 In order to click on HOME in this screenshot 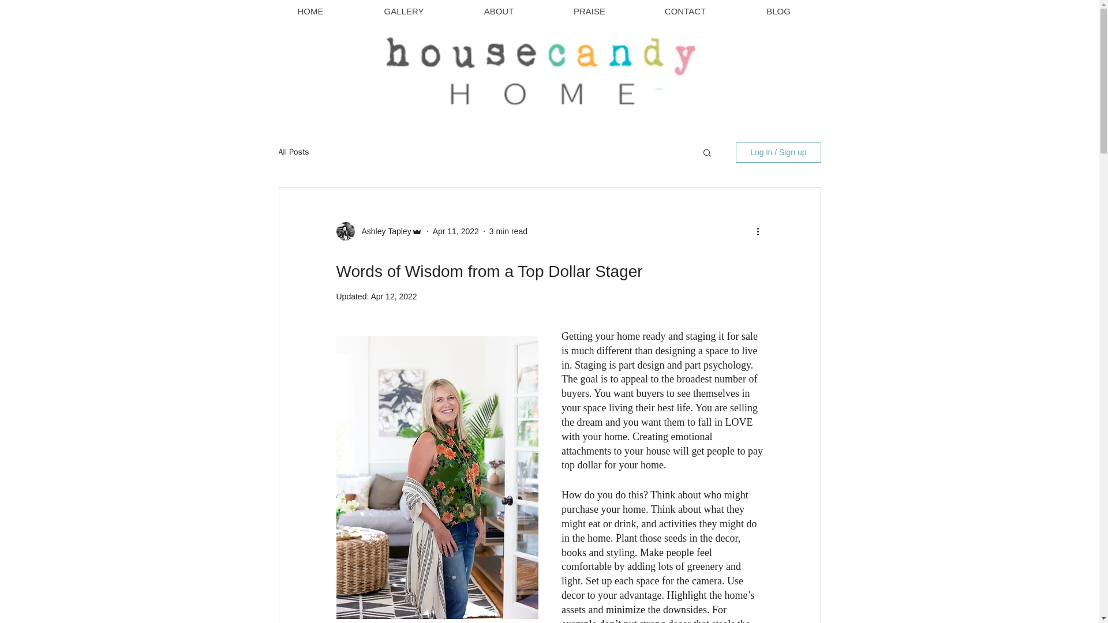, I will do `click(310, 12)`.